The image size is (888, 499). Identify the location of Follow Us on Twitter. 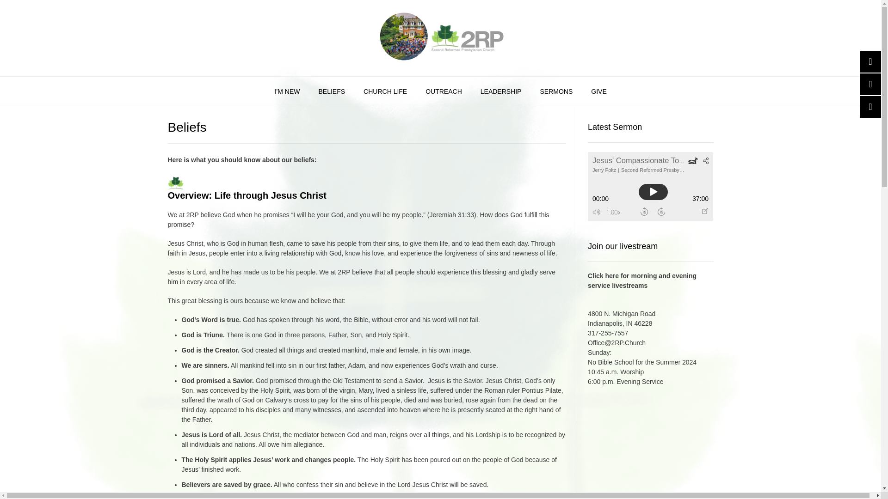
(441, 38).